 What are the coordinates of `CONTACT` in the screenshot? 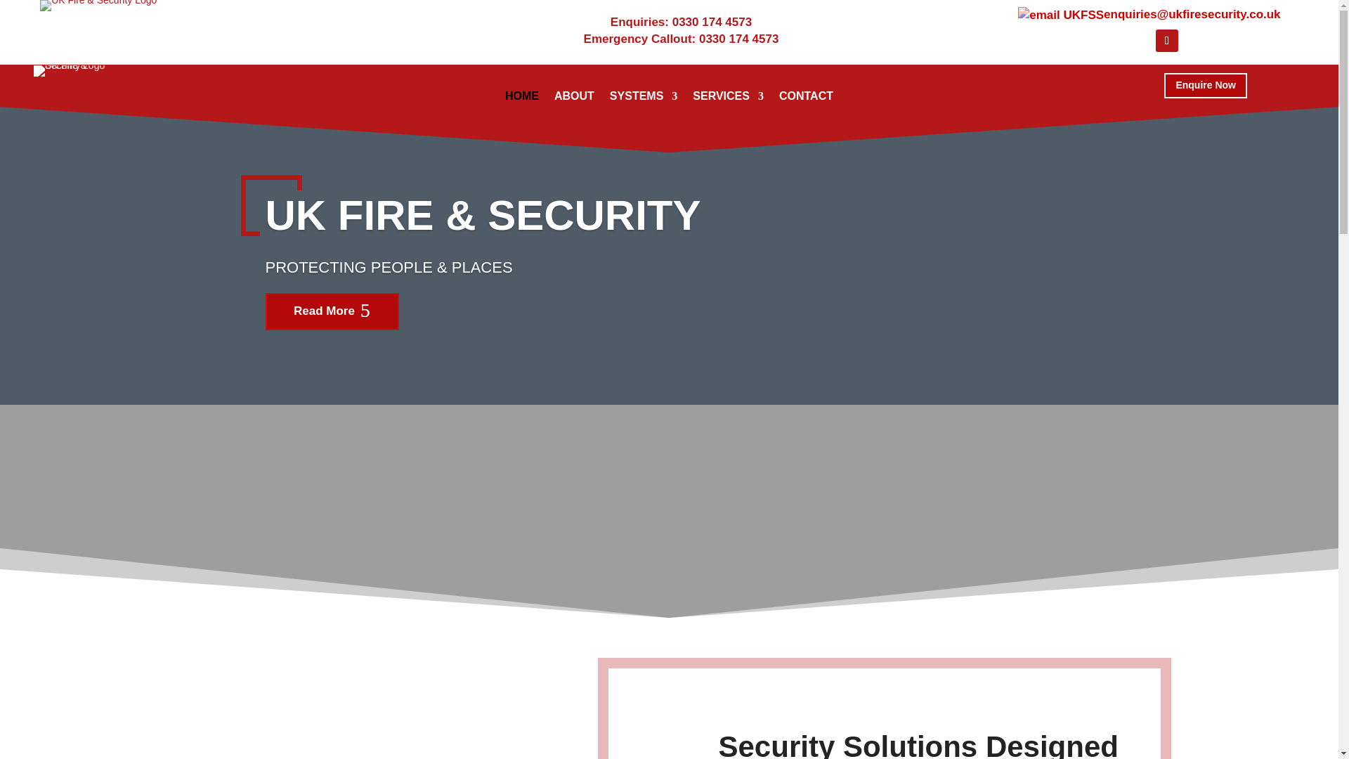 It's located at (807, 98).